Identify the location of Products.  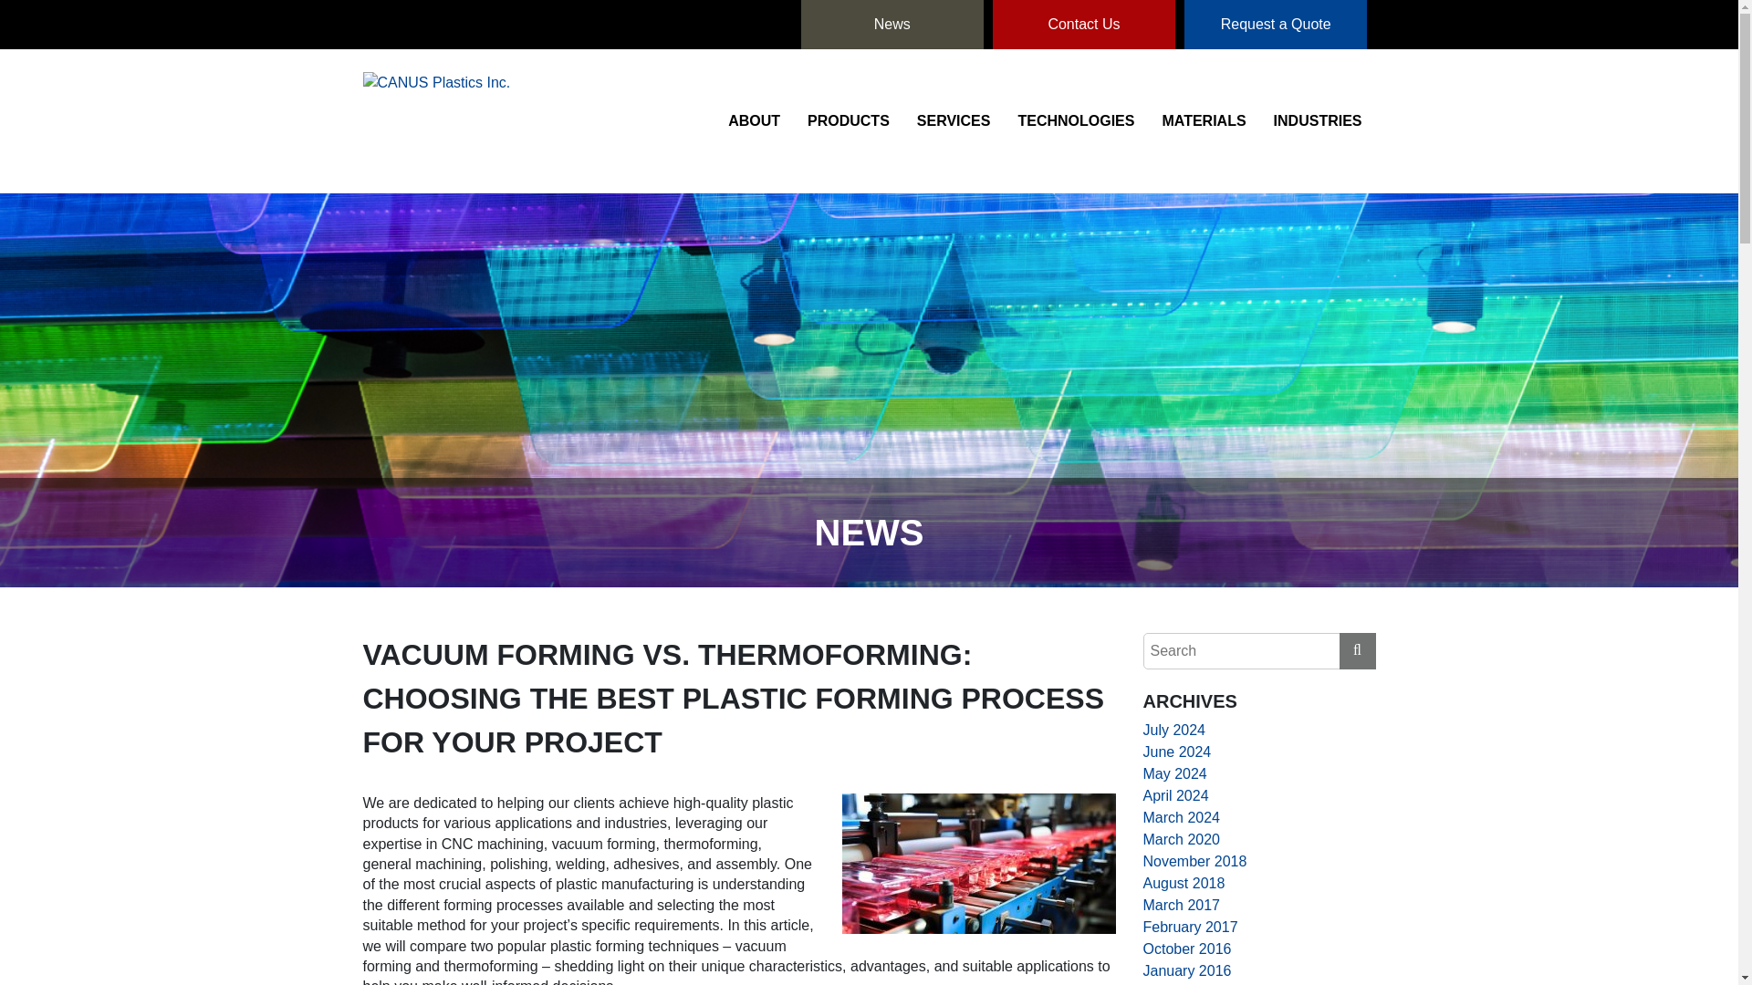
(849, 120).